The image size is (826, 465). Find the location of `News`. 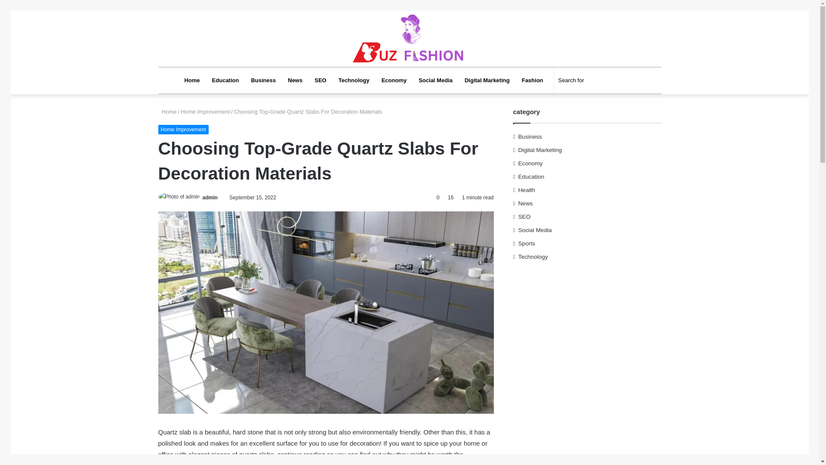

News is located at coordinates (295, 80).